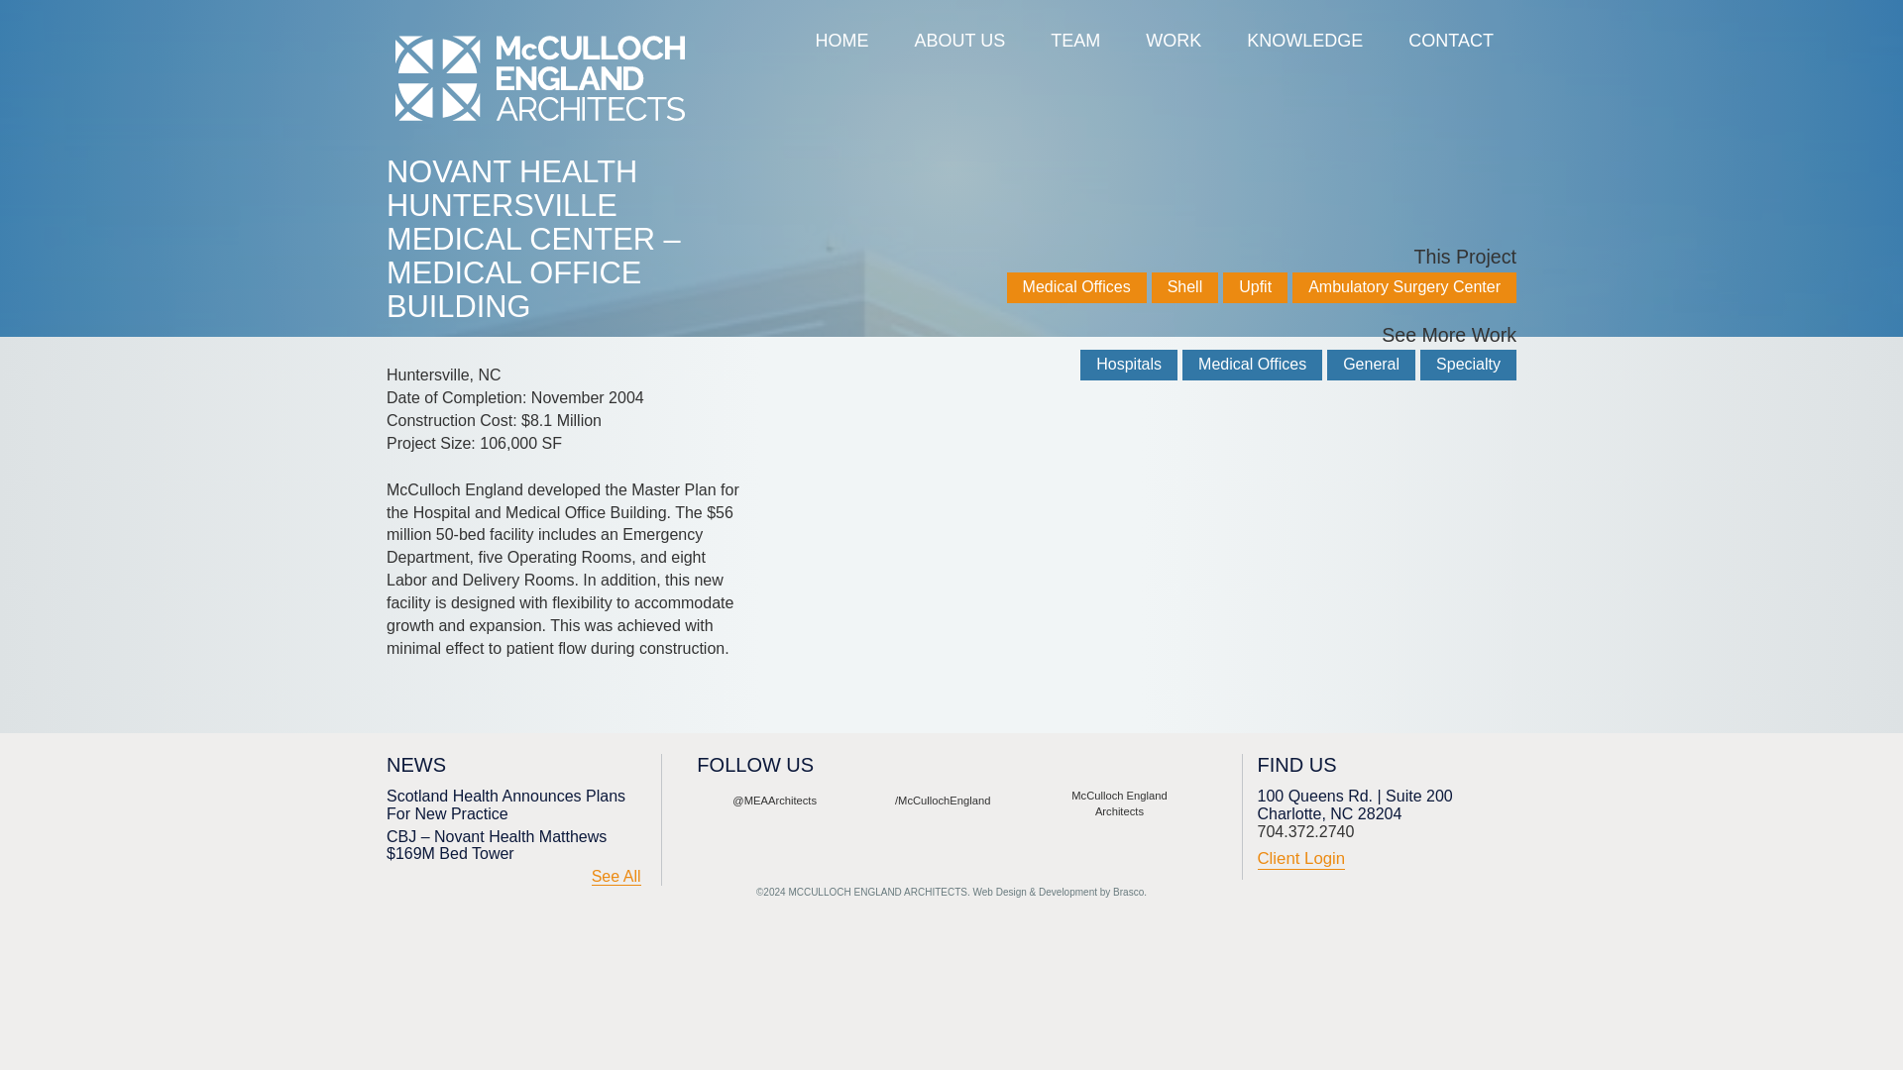  What do you see at coordinates (1185, 287) in the screenshot?
I see `Shell` at bounding box center [1185, 287].